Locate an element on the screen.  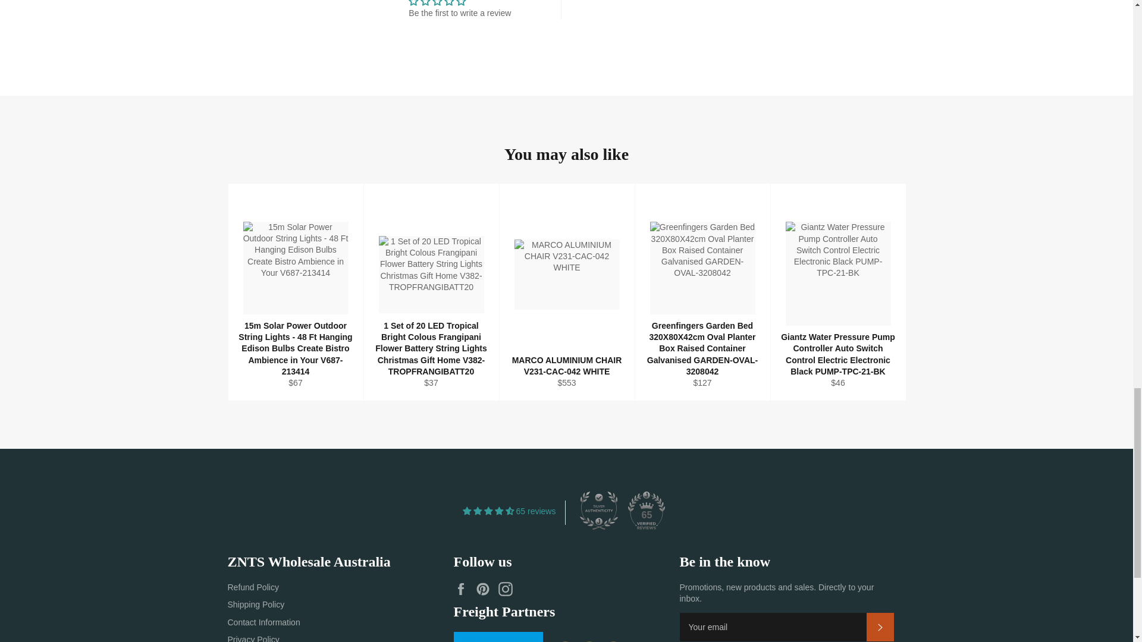
ZNTS Wholesale Australia on Instagram is located at coordinates (508, 588).